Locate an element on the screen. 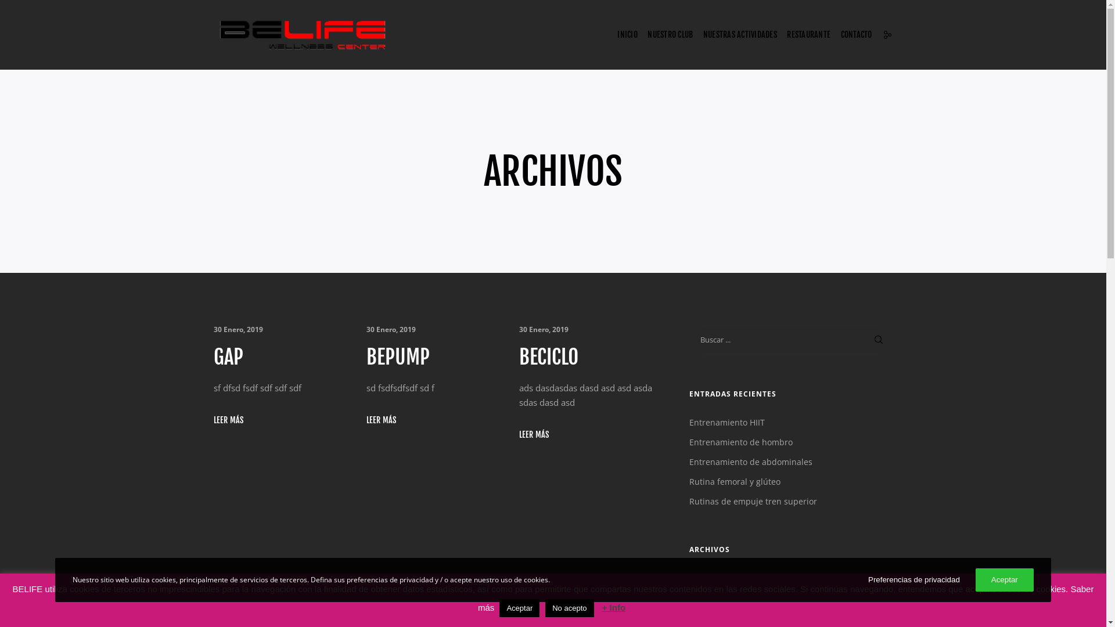 The height and width of the screenshot is (627, 1115). Aceptar is located at coordinates (1005, 580).